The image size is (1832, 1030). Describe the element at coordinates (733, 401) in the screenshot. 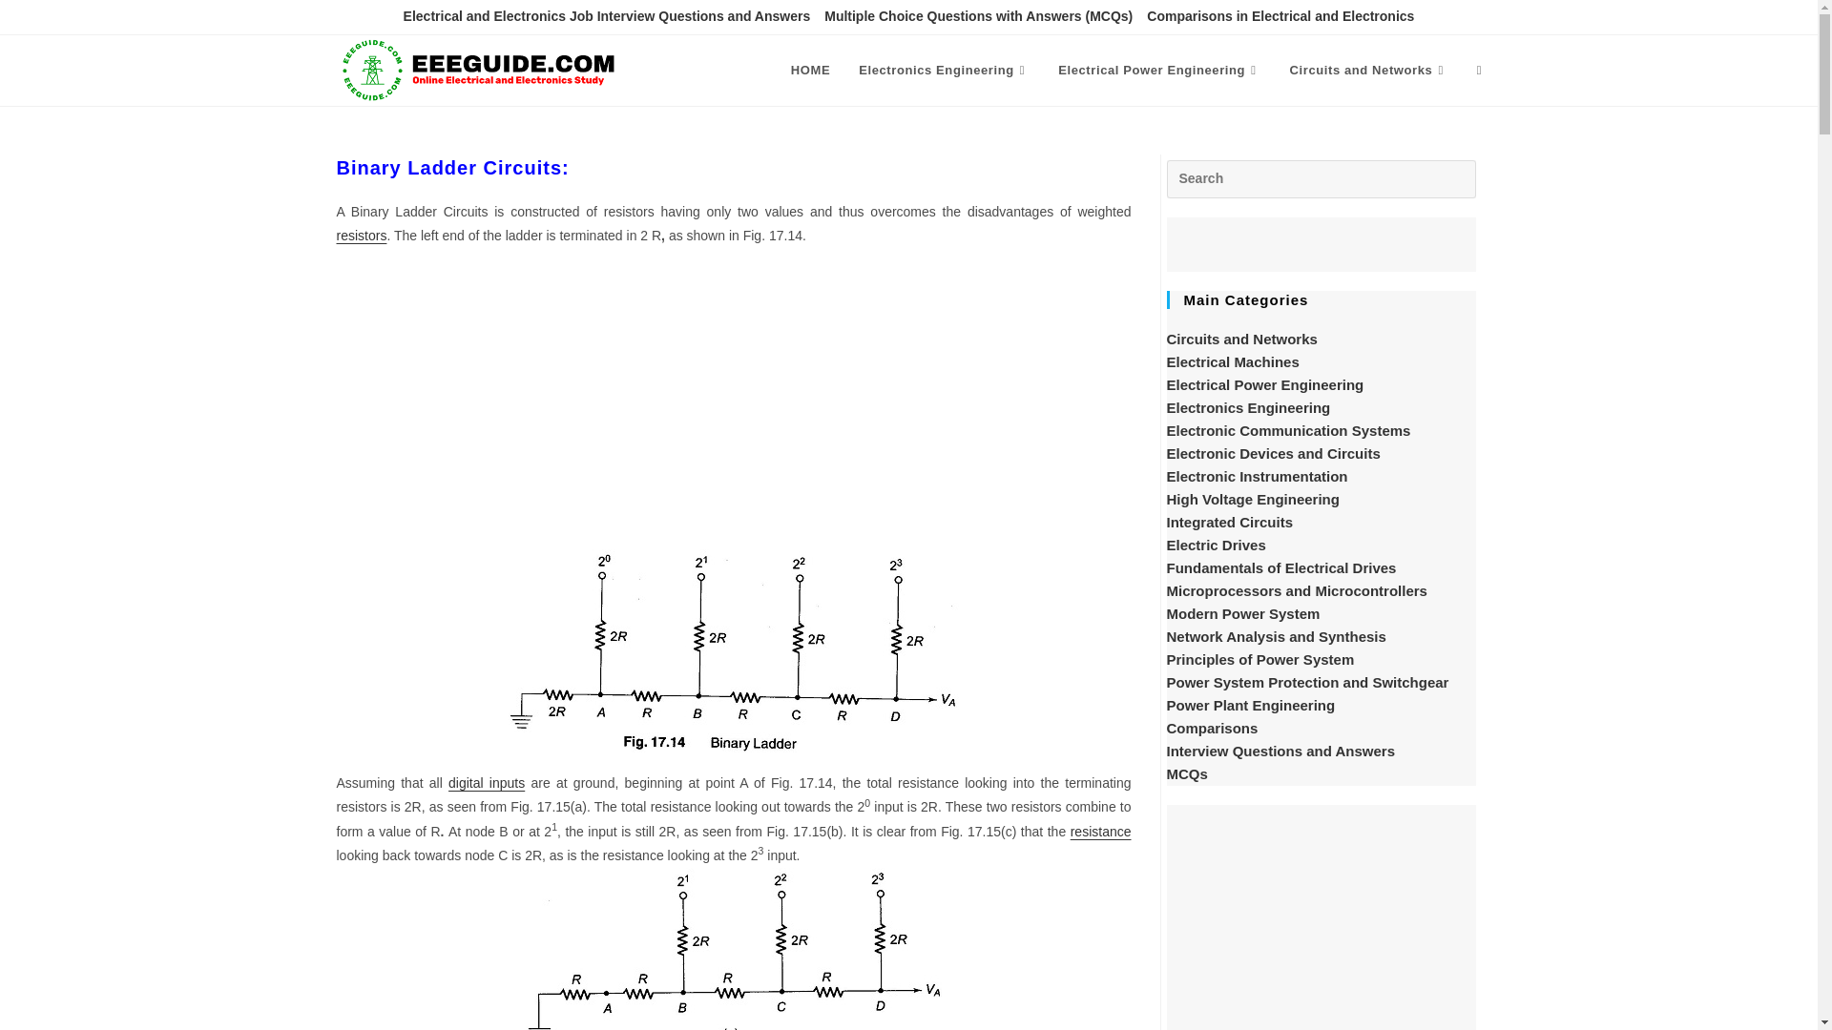

I see `Advertisement` at that location.